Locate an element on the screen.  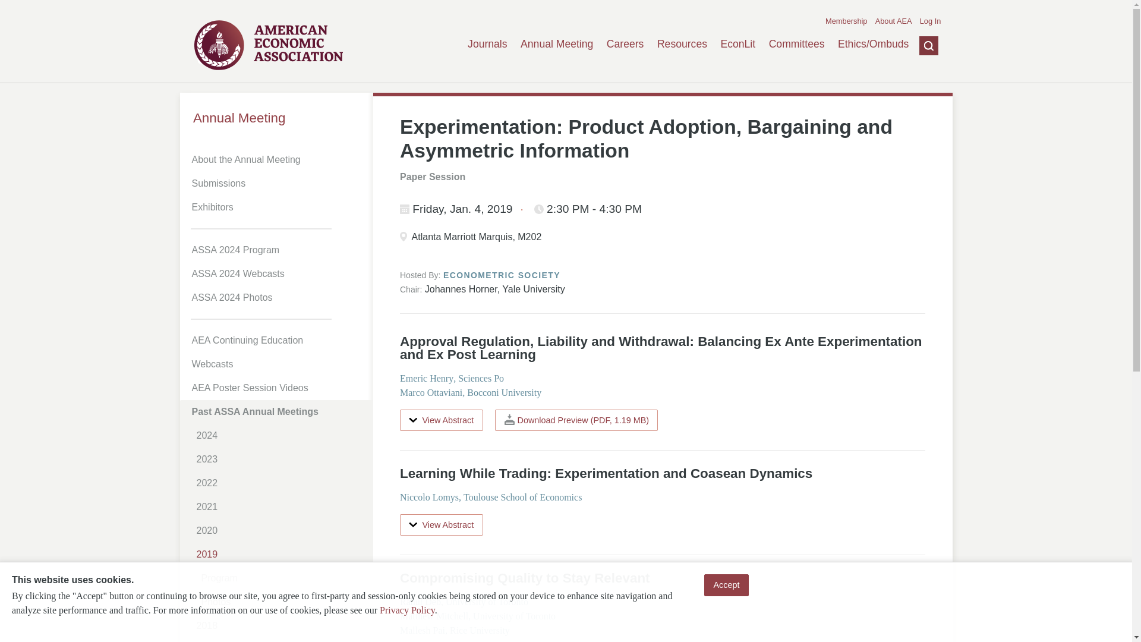
Annual Meeting is located at coordinates (276, 118).